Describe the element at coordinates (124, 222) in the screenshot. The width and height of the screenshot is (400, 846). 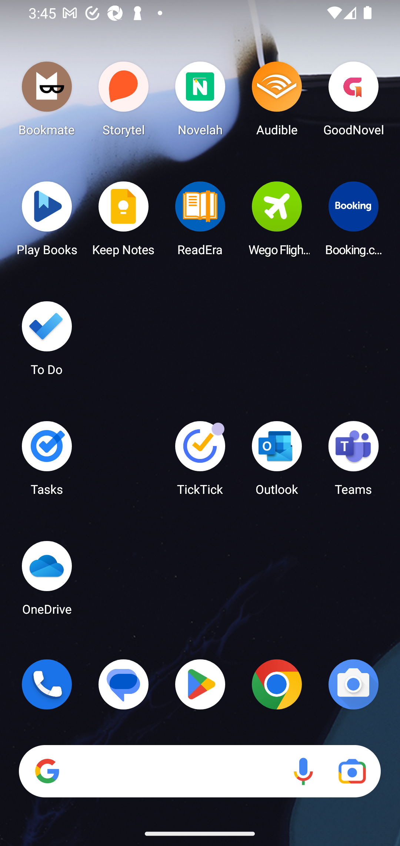
I see `Keep Notes` at that location.